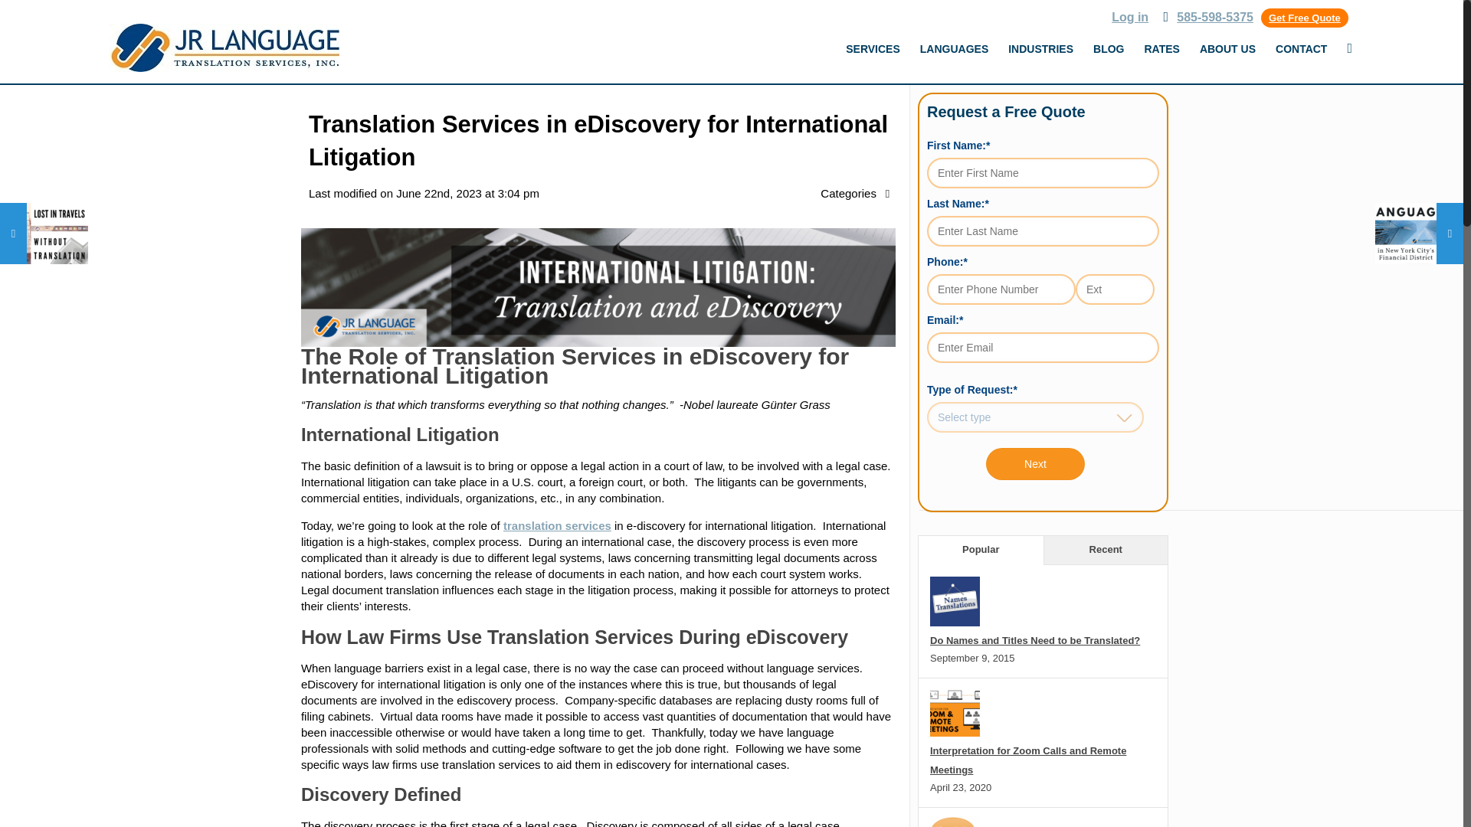  Describe the element at coordinates (1130, 17) in the screenshot. I see `Log in` at that location.